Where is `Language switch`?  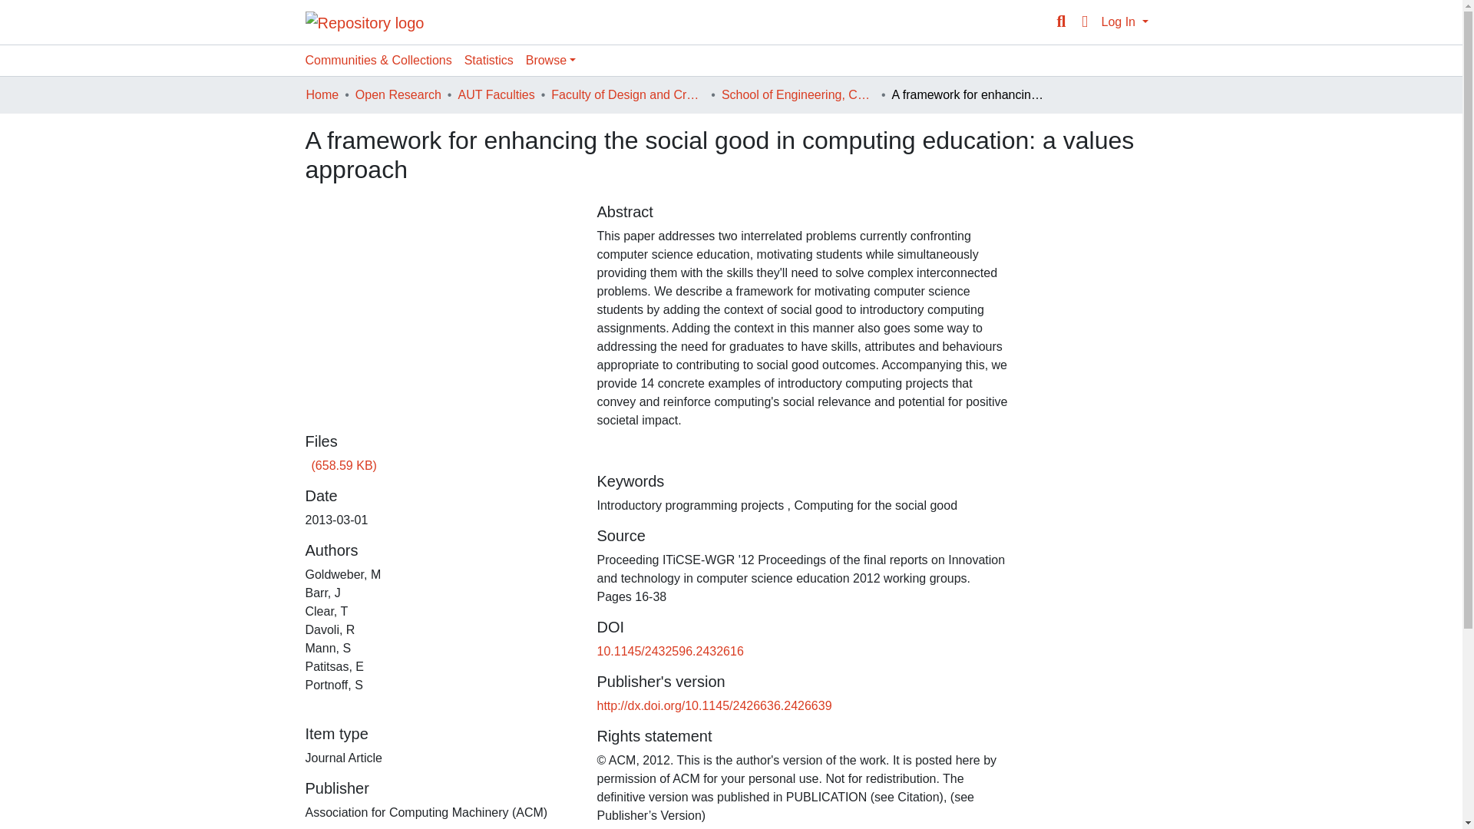 Language switch is located at coordinates (1084, 22).